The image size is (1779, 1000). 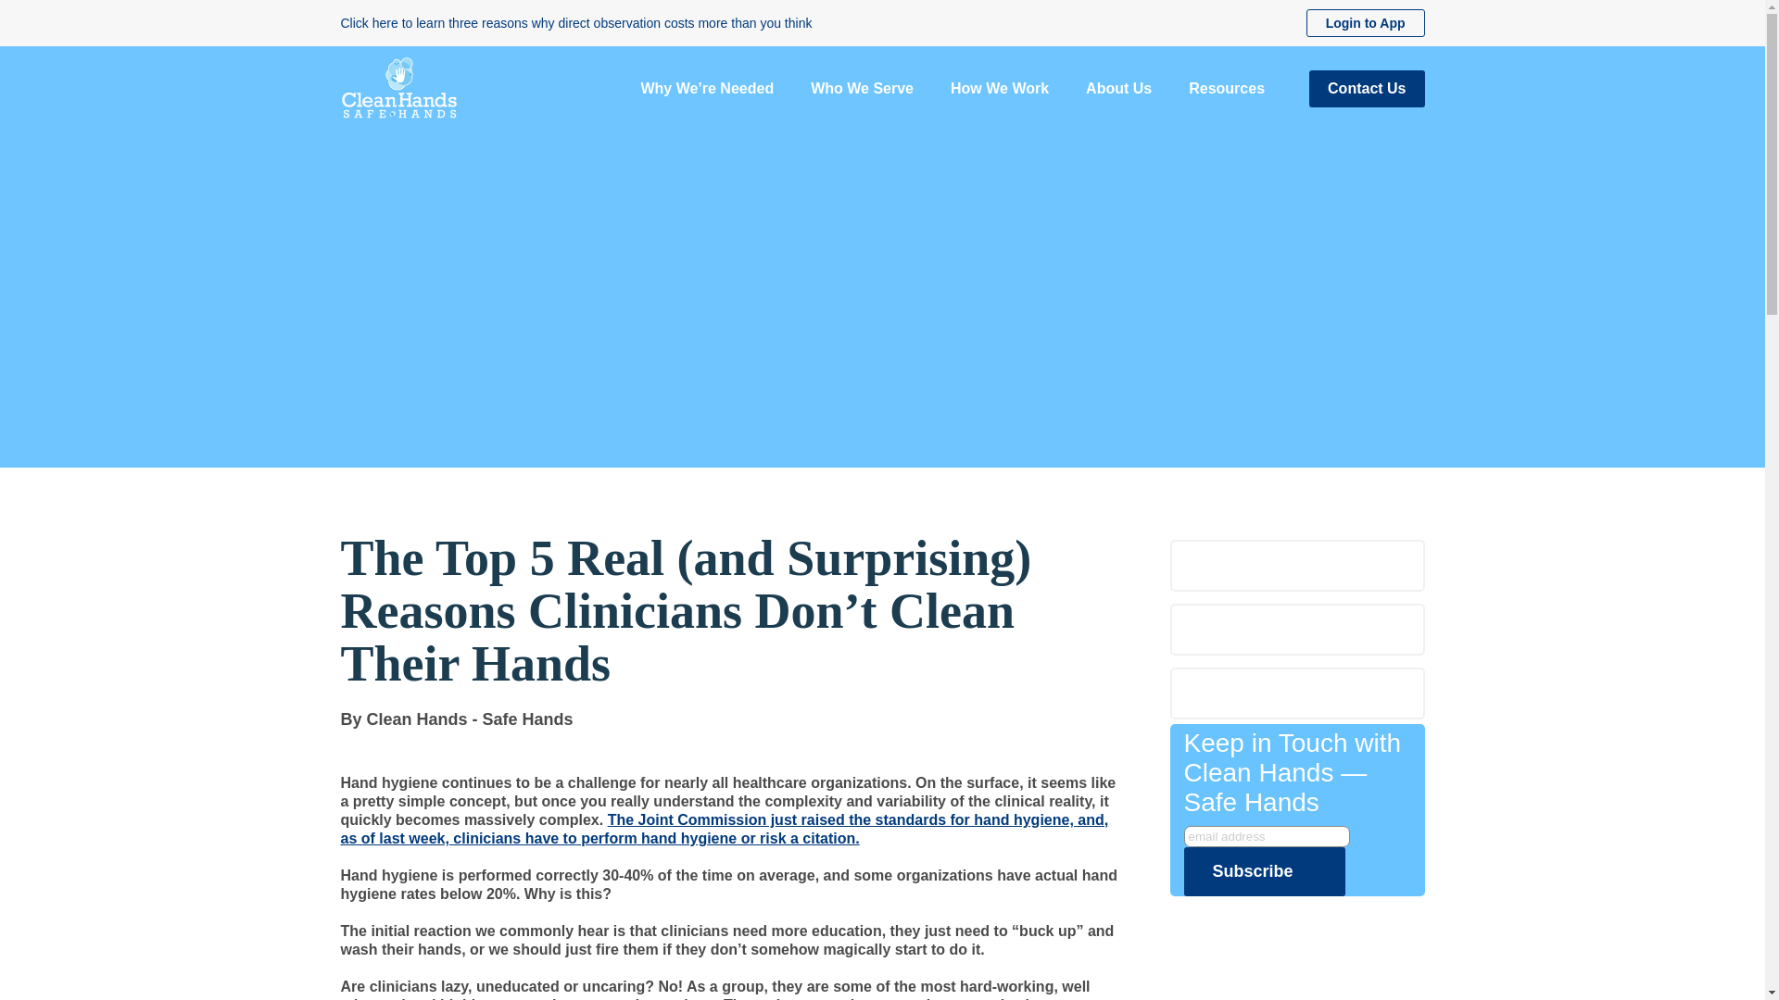 What do you see at coordinates (1264, 870) in the screenshot?
I see `Subscribe` at bounding box center [1264, 870].